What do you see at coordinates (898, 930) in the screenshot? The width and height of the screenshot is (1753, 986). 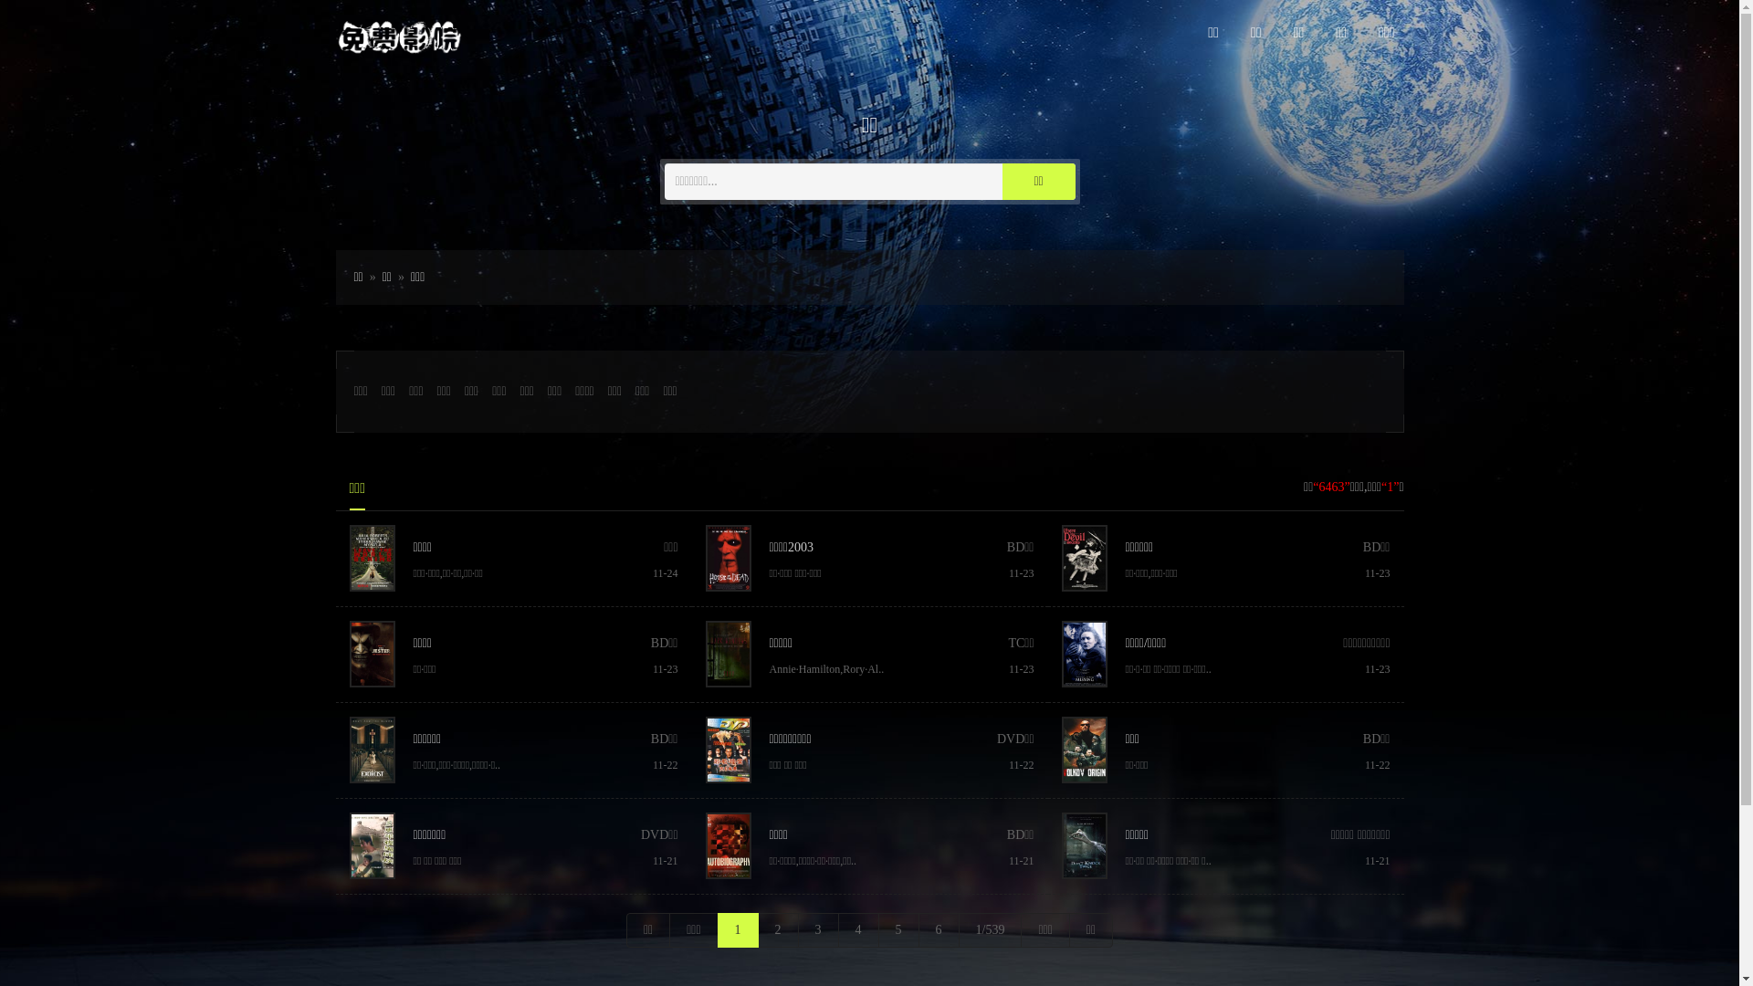 I see `5` at bounding box center [898, 930].